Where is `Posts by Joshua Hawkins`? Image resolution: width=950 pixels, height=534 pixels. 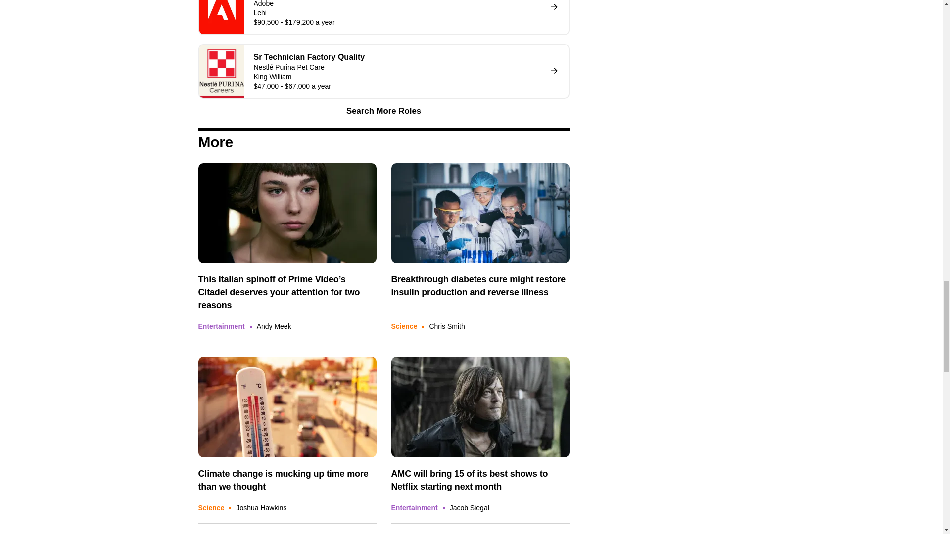 Posts by Joshua Hawkins is located at coordinates (261, 507).